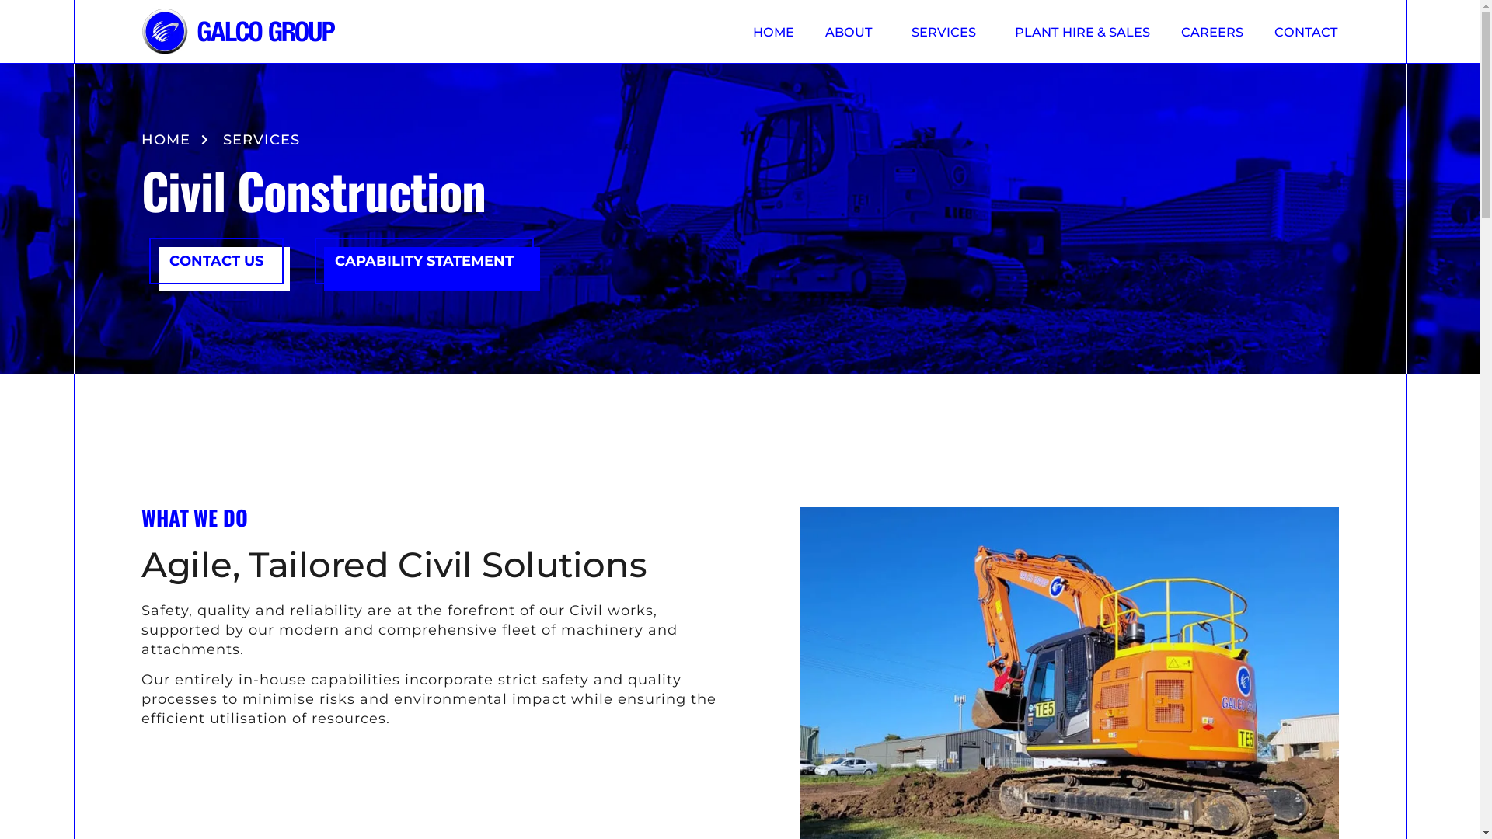 The image size is (1492, 839). I want to click on CAREERS, so click(1212, 31).